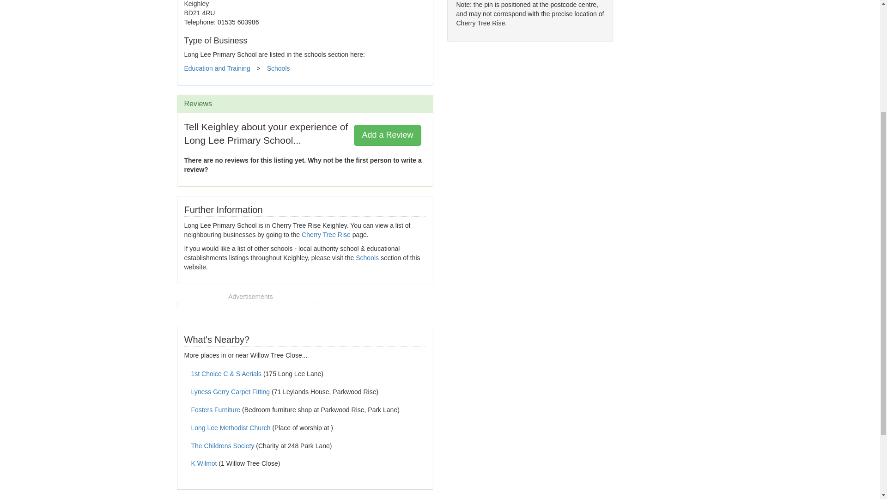 This screenshot has height=499, width=887. I want to click on Lyness Gerry Carpet Fitting, so click(231, 392).